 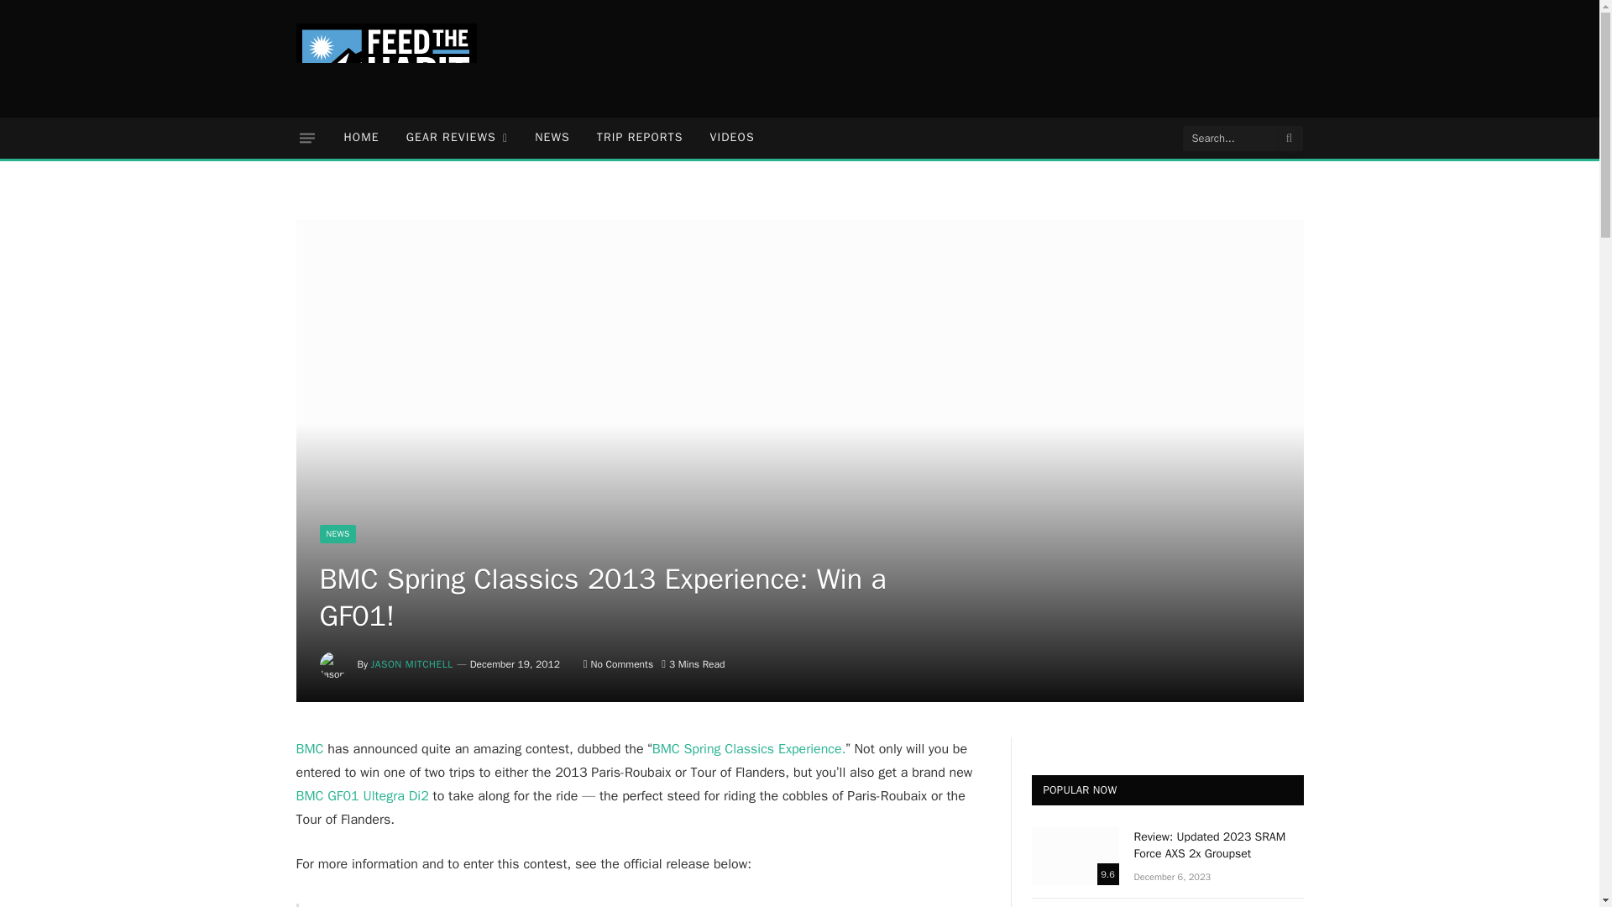 What do you see at coordinates (411, 664) in the screenshot?
I see `Posts by Jason Mitchell` at bounding box center [411, 664].